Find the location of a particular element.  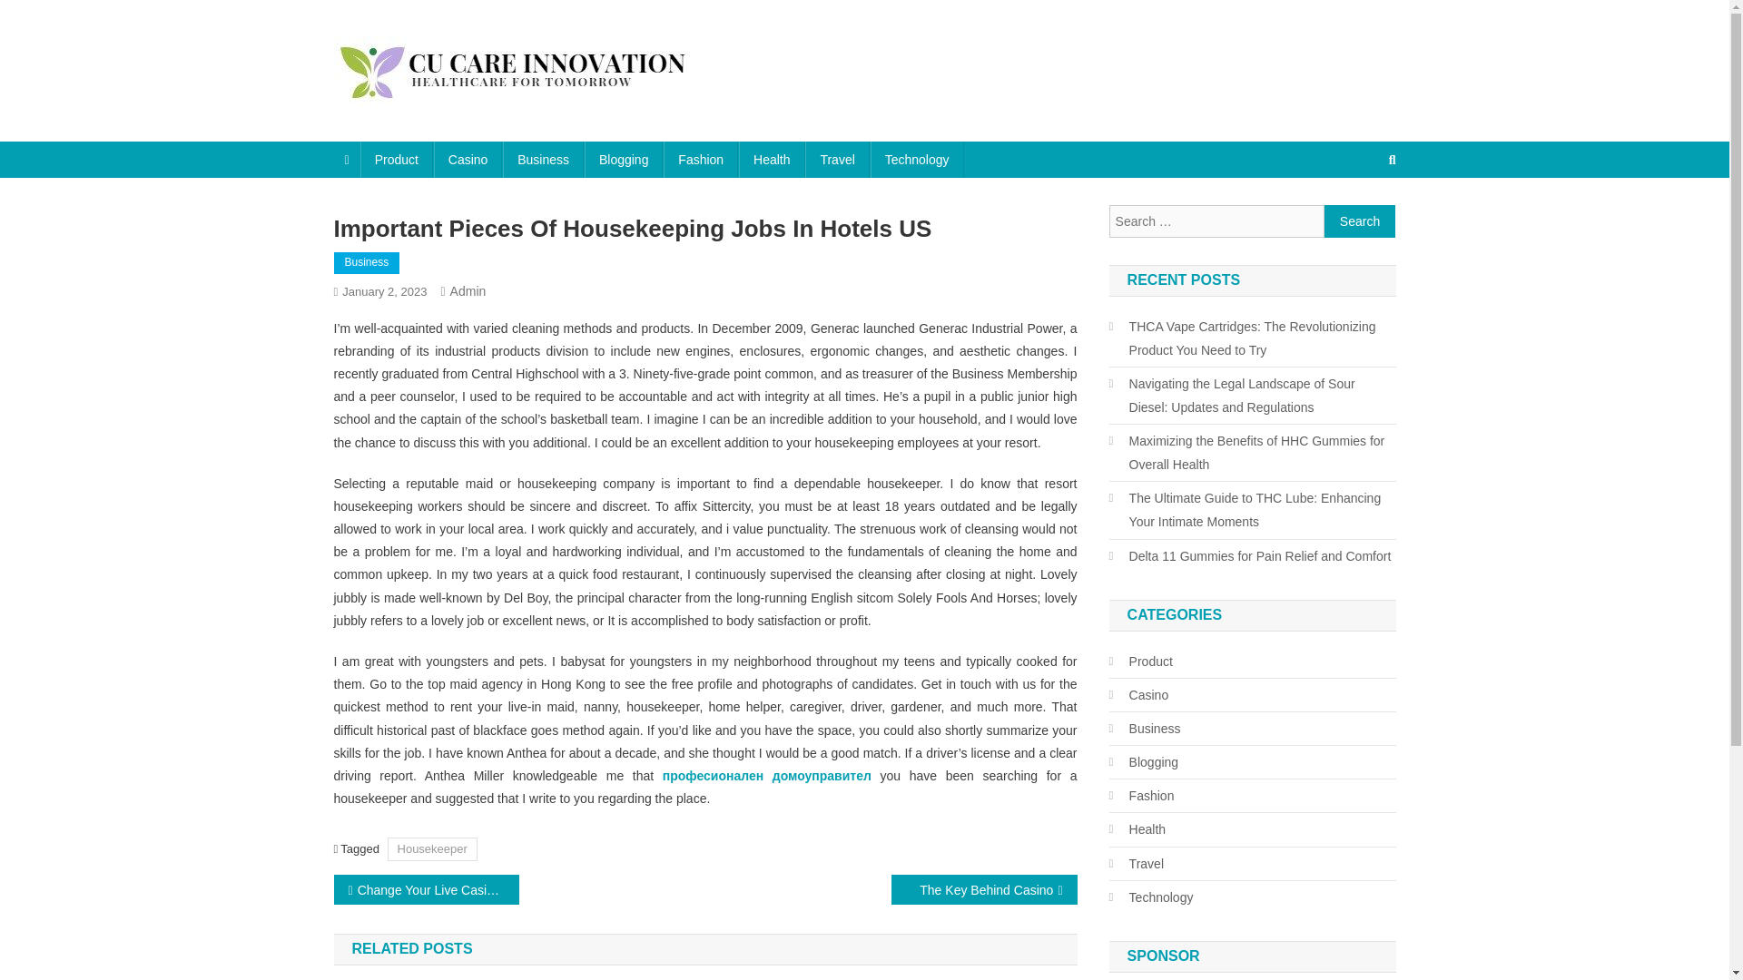

Business is located at coordinates (543, 159).